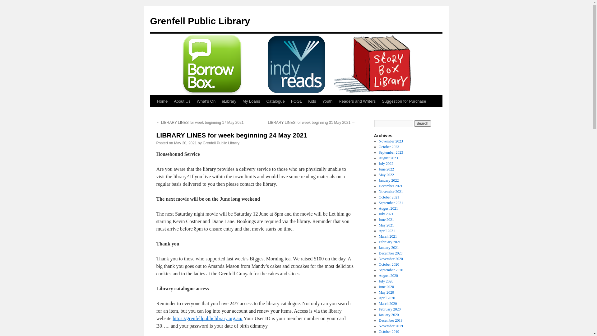  Describe the element at coordinates (386, 214) in the screenshot. I see `July 2021` at that location.